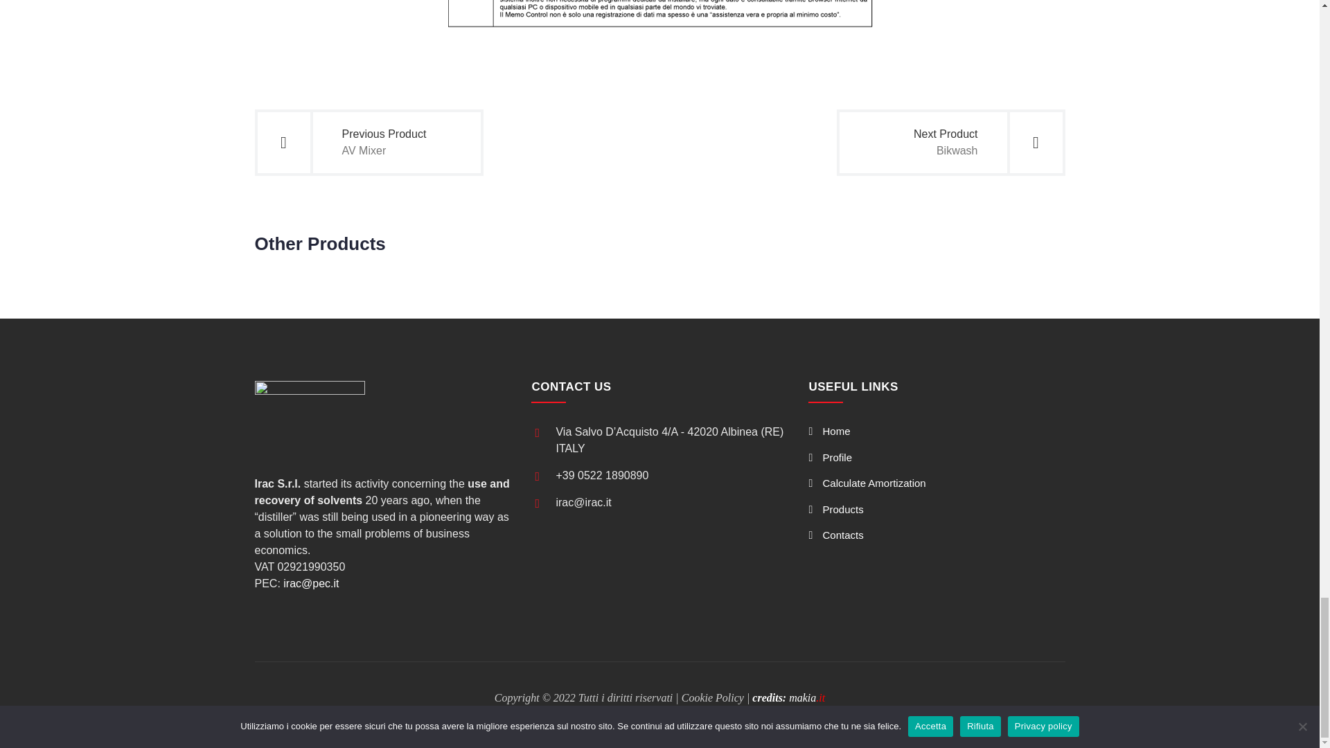 The image size is (1330, 748). I want to click on Contacts, so click(835, 535).